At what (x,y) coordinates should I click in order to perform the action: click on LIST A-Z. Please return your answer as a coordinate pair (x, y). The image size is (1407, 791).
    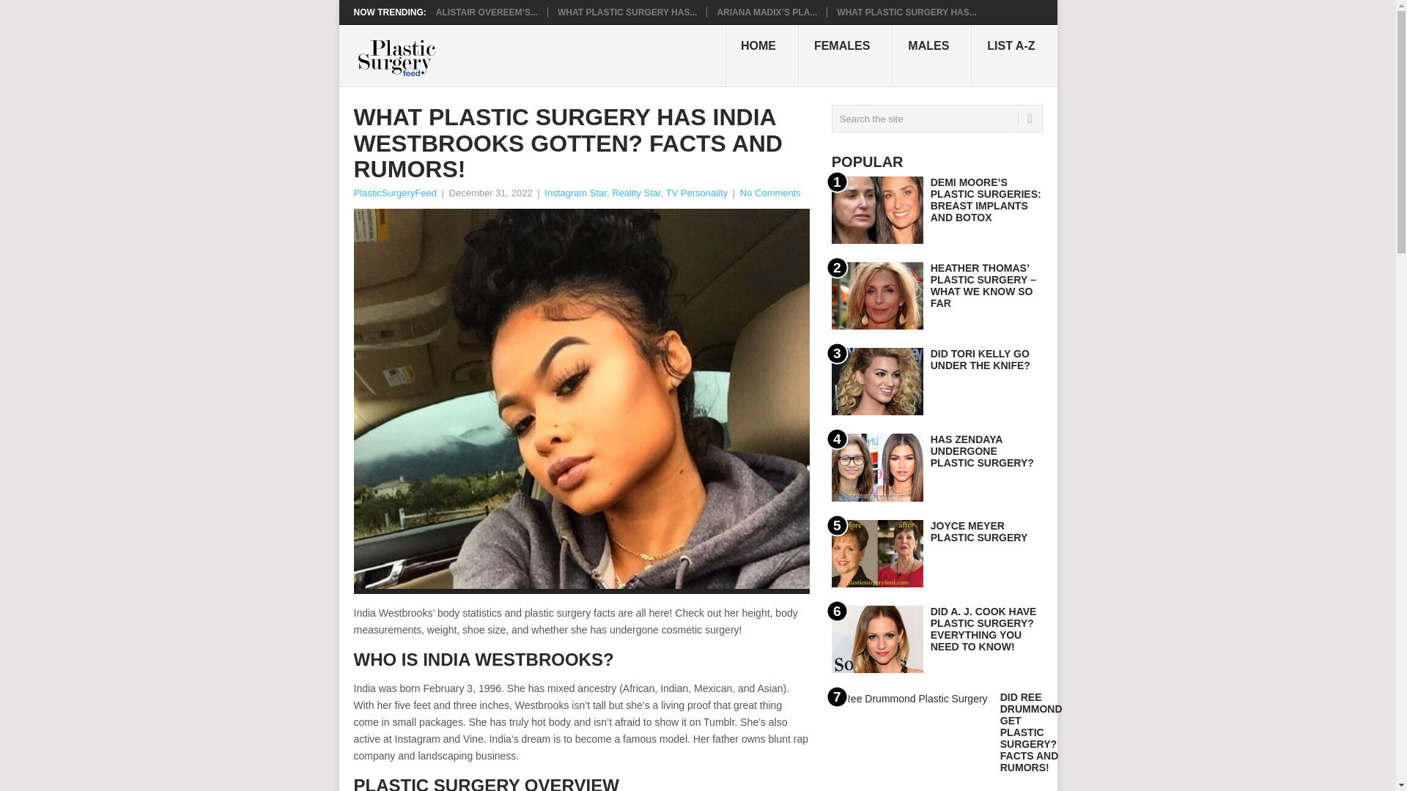
    Looking at the image, I should click on (1014, 54).